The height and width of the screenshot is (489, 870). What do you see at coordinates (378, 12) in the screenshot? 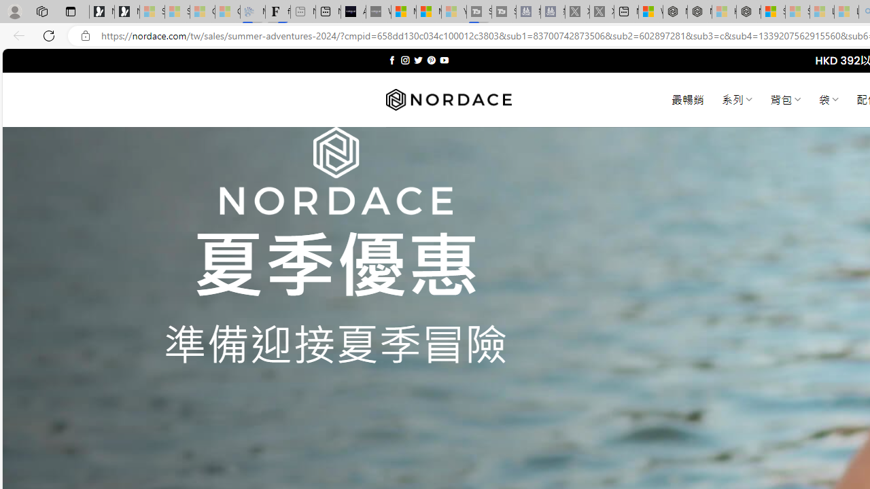
I see `What's the best AI voice generator? - voice.ai - Sleeping` at bounding box center [378, 12].